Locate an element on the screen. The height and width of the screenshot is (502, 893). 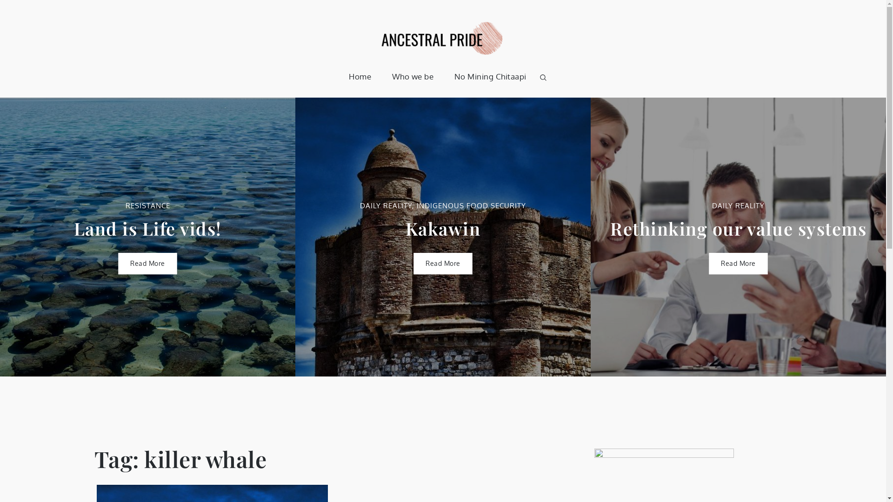
Rethinking our value systems is located at coordinates (739, 229).